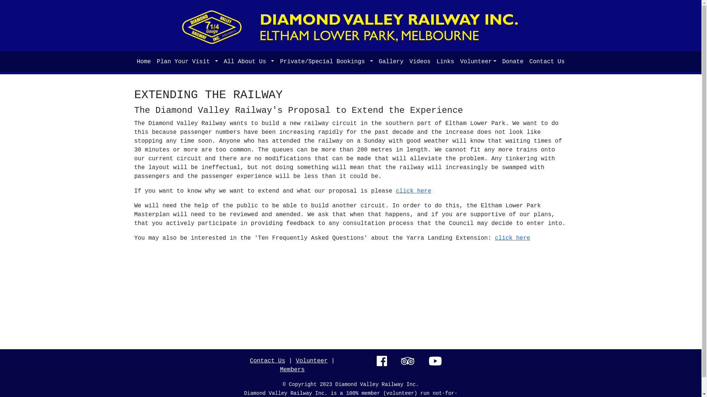 The width and height of the screenshot is (707, 397). I want to click on Home, so click(144, 62).